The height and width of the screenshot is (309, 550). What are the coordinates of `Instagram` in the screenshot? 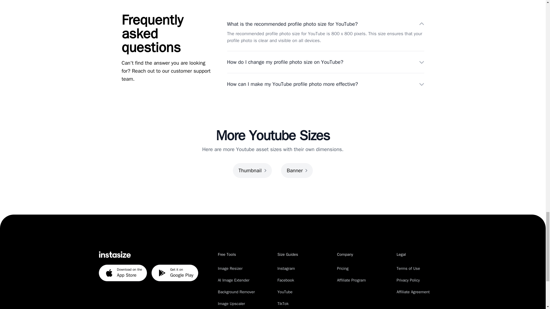 It's located at (286, 268).